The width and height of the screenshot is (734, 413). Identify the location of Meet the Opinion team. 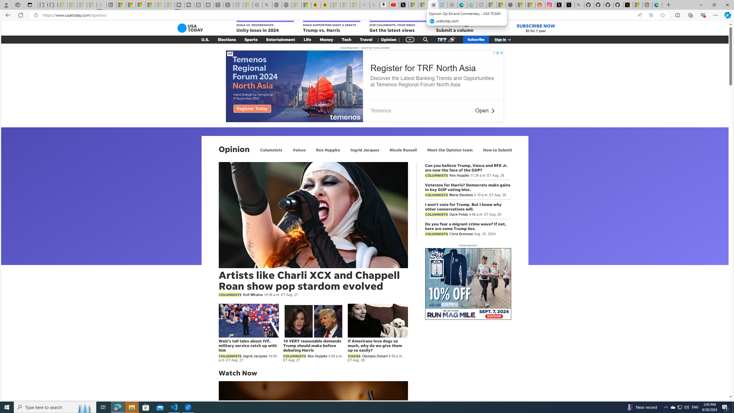
(450, 150).